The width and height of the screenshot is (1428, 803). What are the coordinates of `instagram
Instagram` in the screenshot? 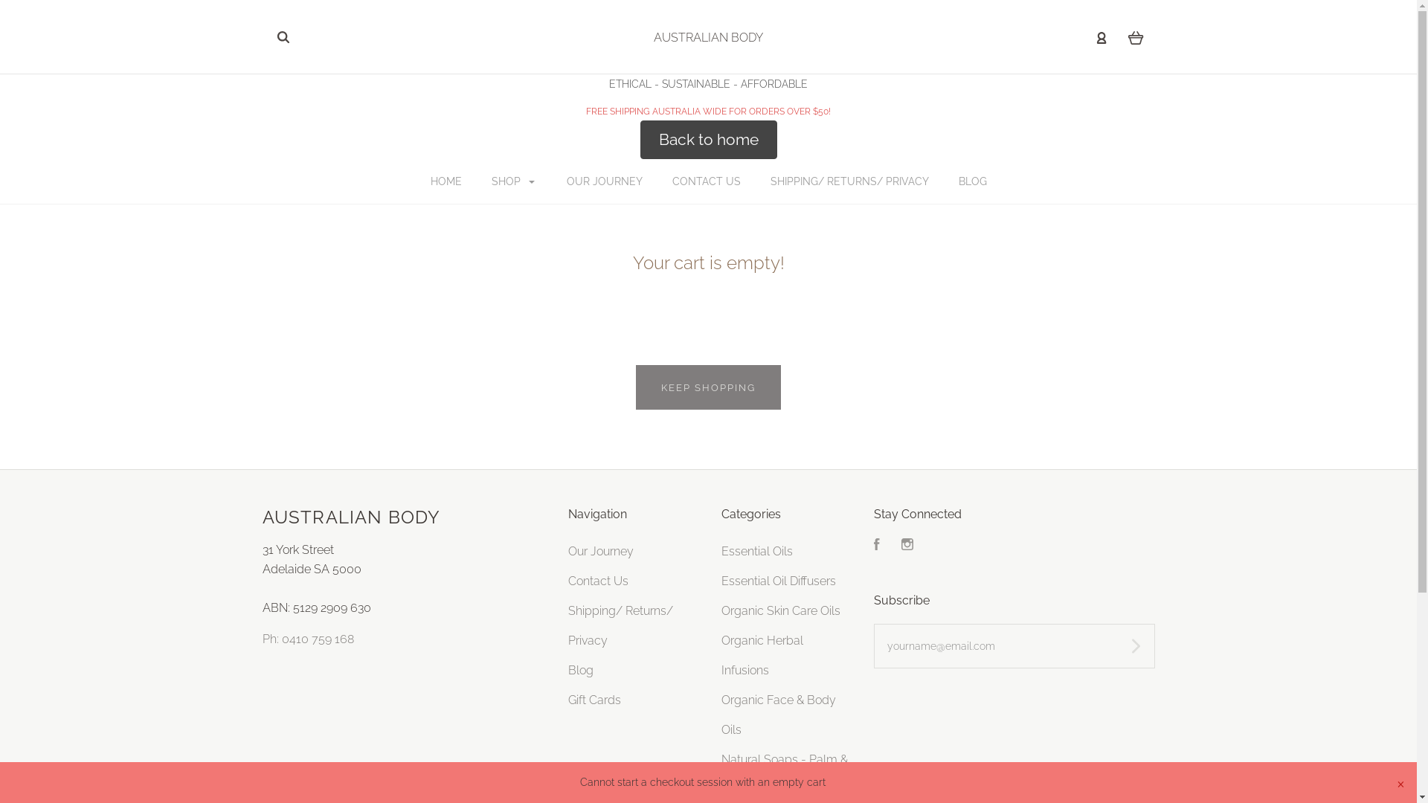 It's located at (907, 546).